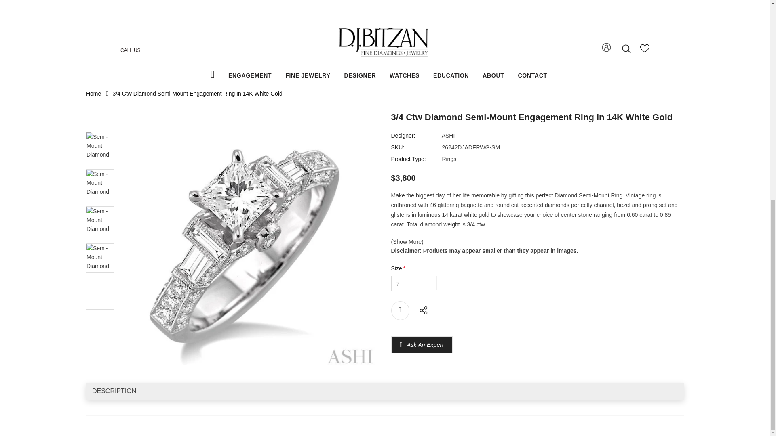 This screenshot has width=776, height=436. I want to click on CONTACT, so click(532, 75).